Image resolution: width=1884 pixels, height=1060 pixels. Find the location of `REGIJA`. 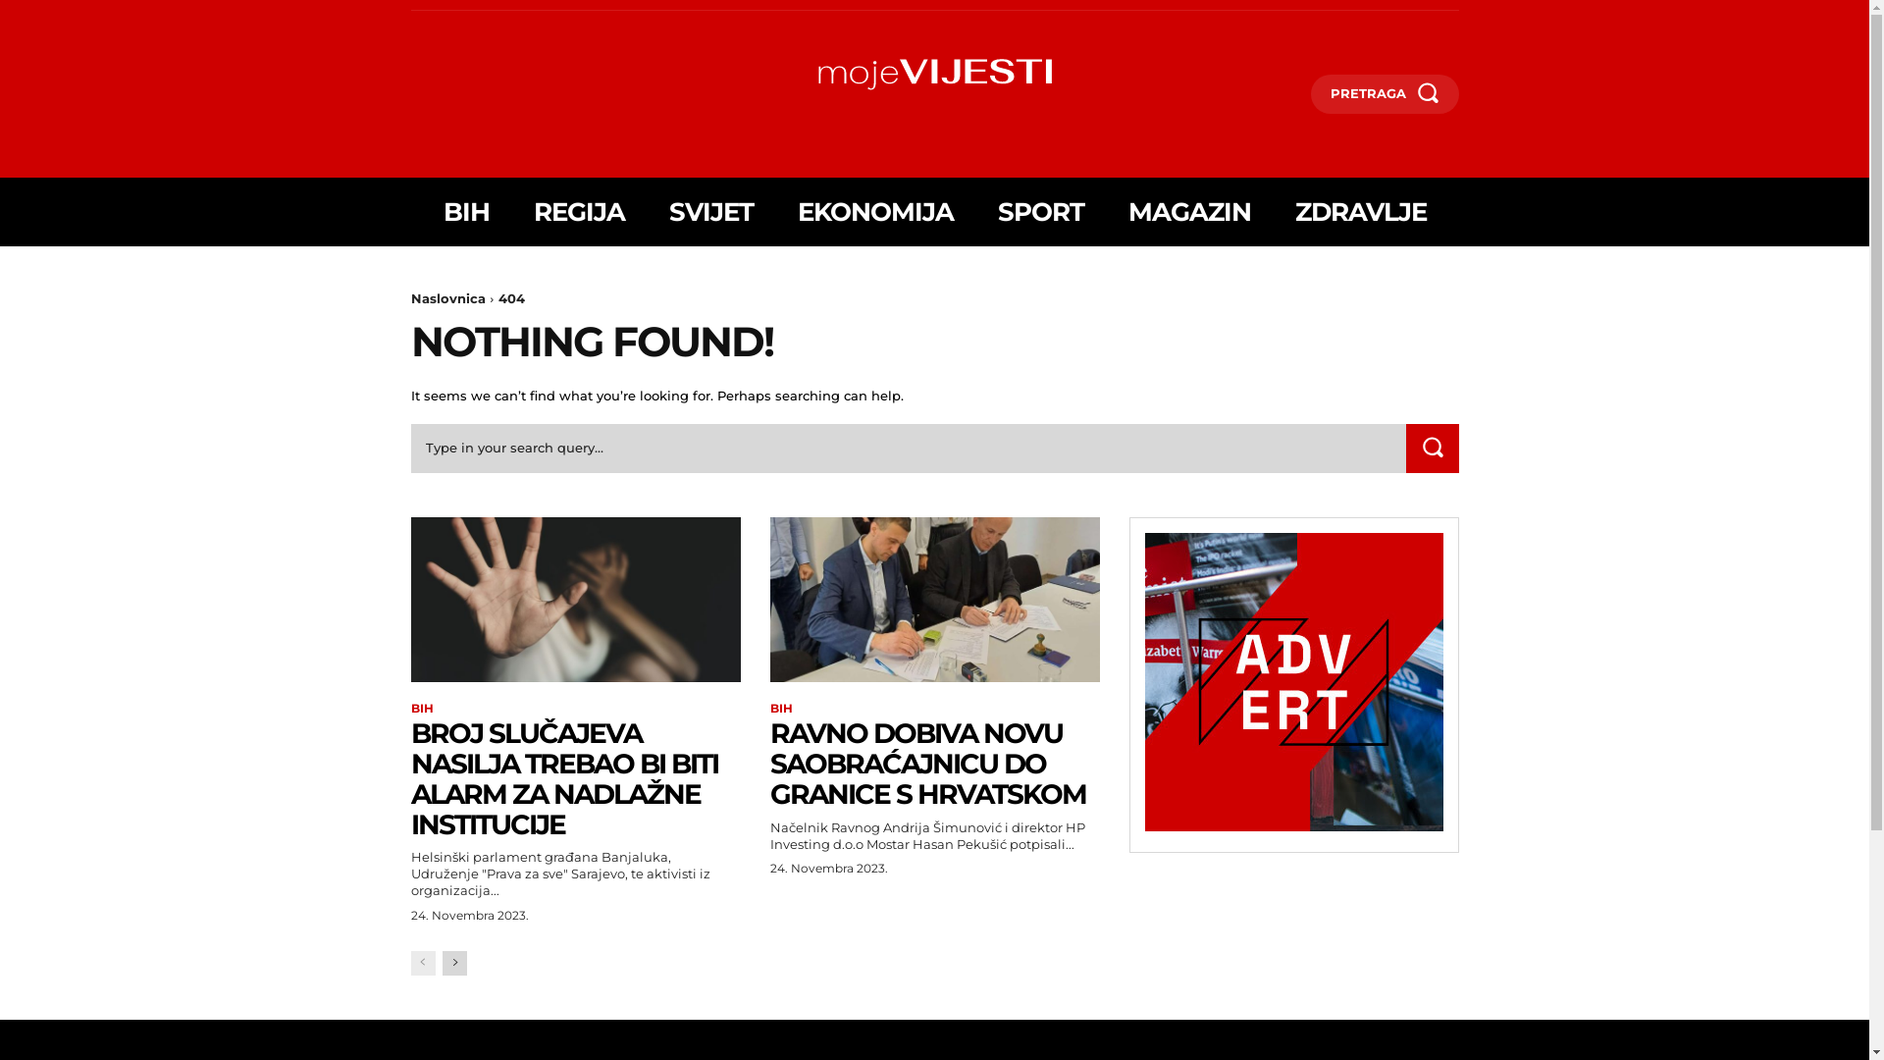

REGIJA is located at coordinates (579, 212).